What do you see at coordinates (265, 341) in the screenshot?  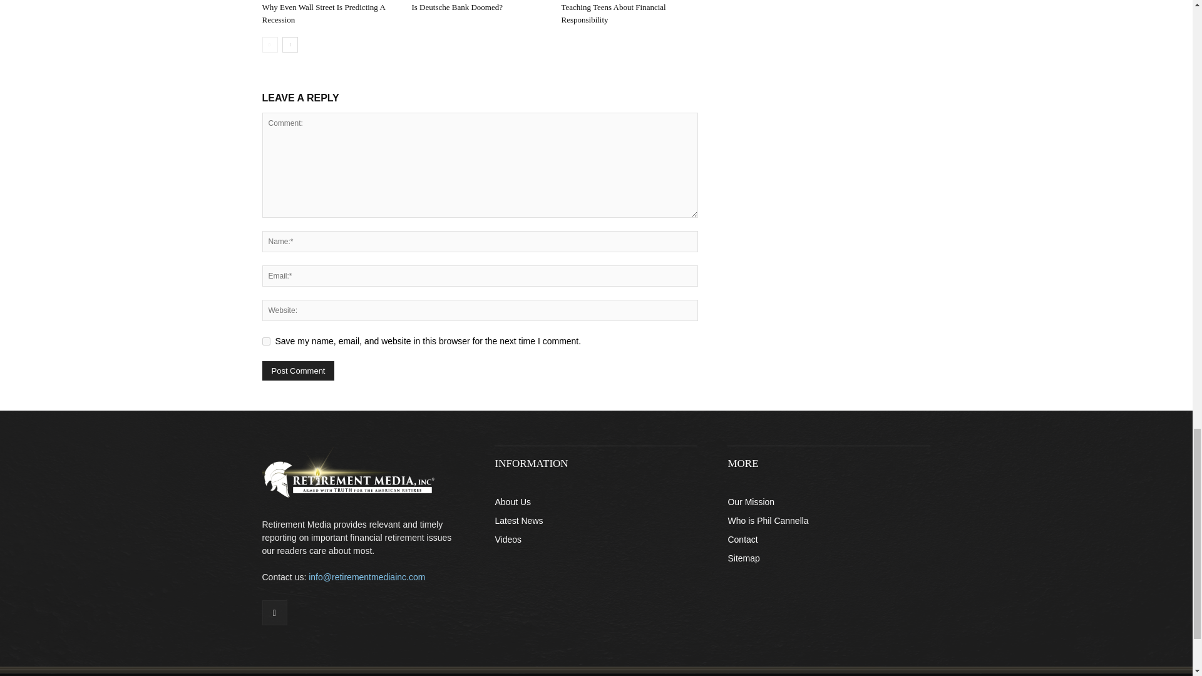 I see `yes` at bounding box center [265, 341].